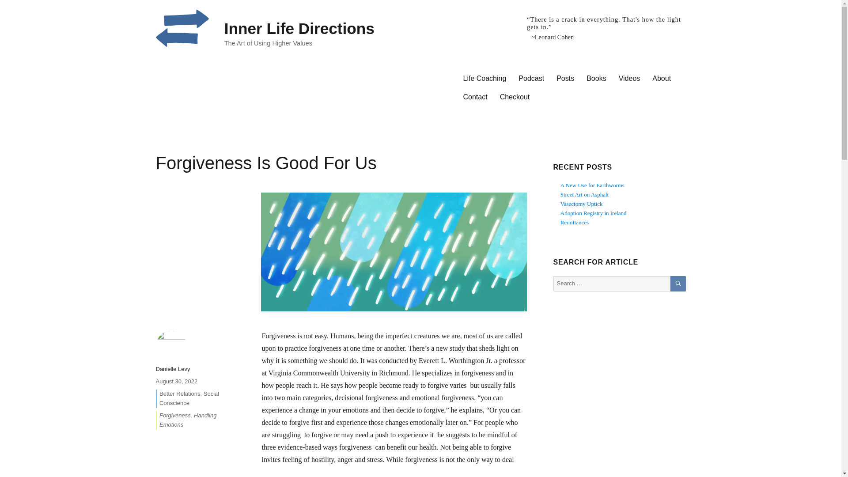 The height and width of the screenshot is (477, 848). What do you see at coordinates (629, 78) in the screenshot?
I see `Videos` at bounding box center [629, 78].